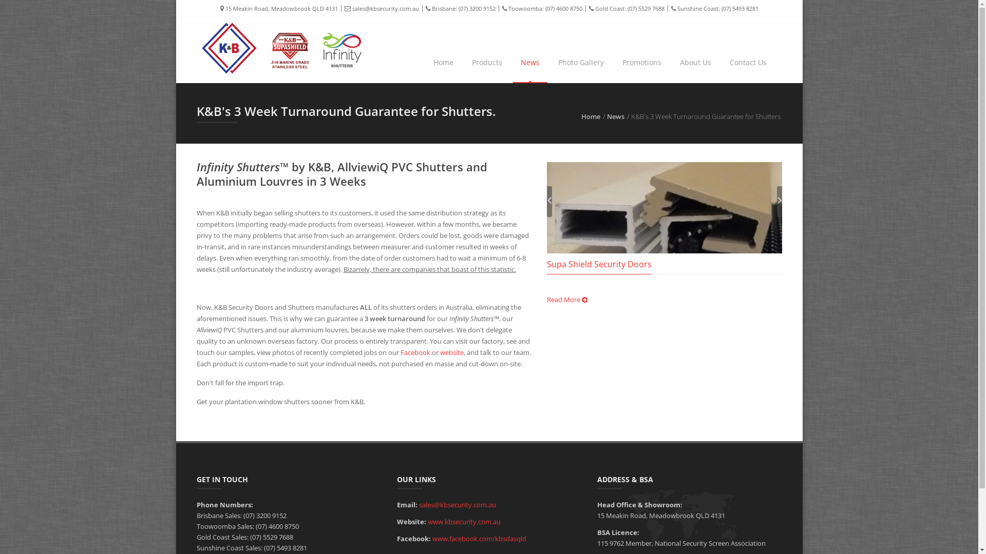 The height and width of the screenshot is (554, 986). What do you see at coordinates (538, 8) in the screenshot?
I see `Toowoomba: (07) 4600 8750` at bounding box center [538, 8].